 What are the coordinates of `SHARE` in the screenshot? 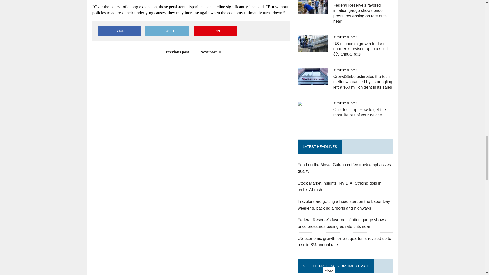 It's located at (119, 31).